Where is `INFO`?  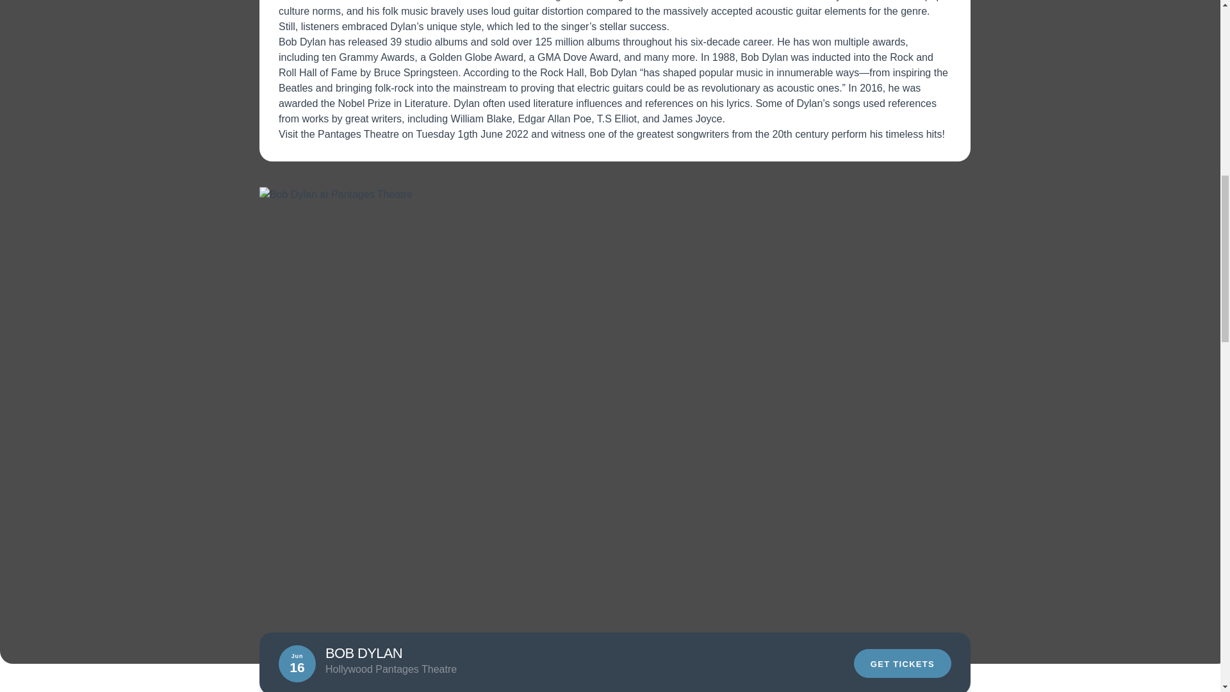 INFO is located at coordinates (839, 683).